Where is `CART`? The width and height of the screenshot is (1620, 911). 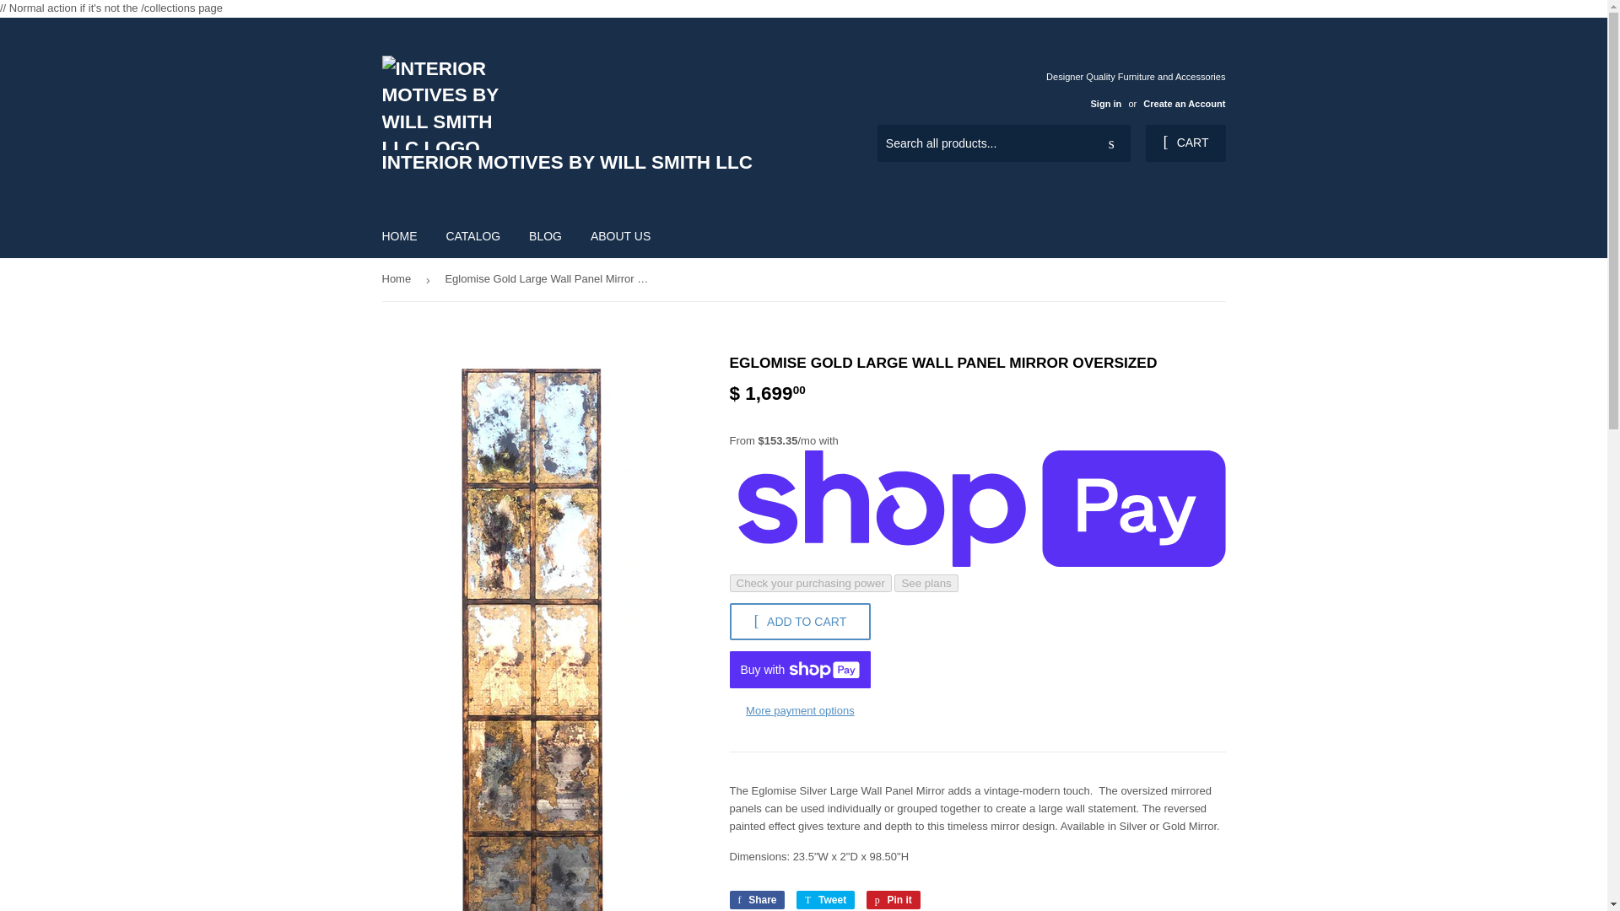 CART is located at coordinates (545, 235).